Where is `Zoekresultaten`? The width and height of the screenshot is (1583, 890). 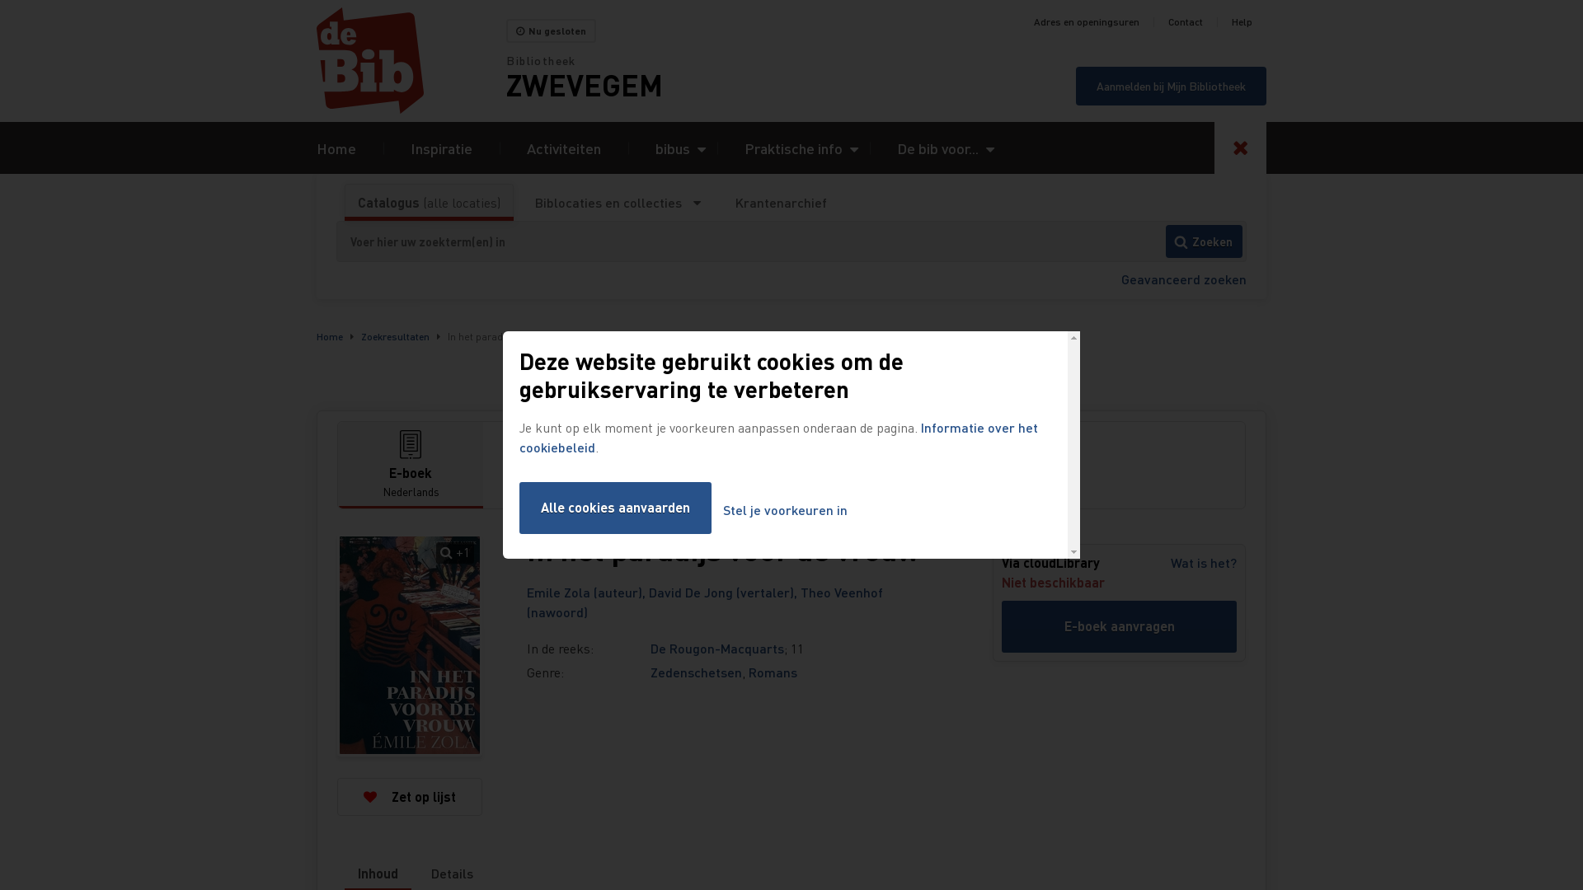
Zoekresultaten is located at coordinates (396, 336).